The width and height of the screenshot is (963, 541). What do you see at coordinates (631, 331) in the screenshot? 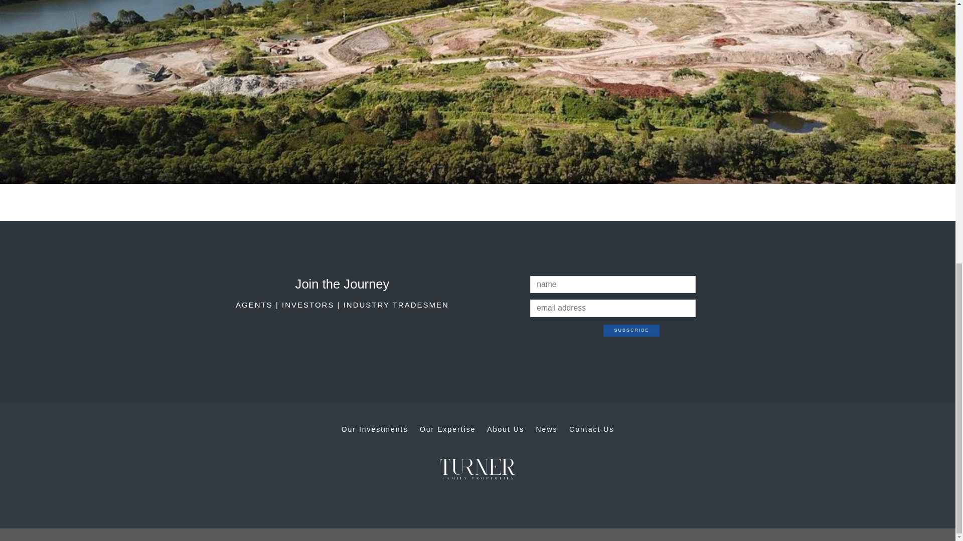
I see `subscribe` at bounding box center [631, 331].